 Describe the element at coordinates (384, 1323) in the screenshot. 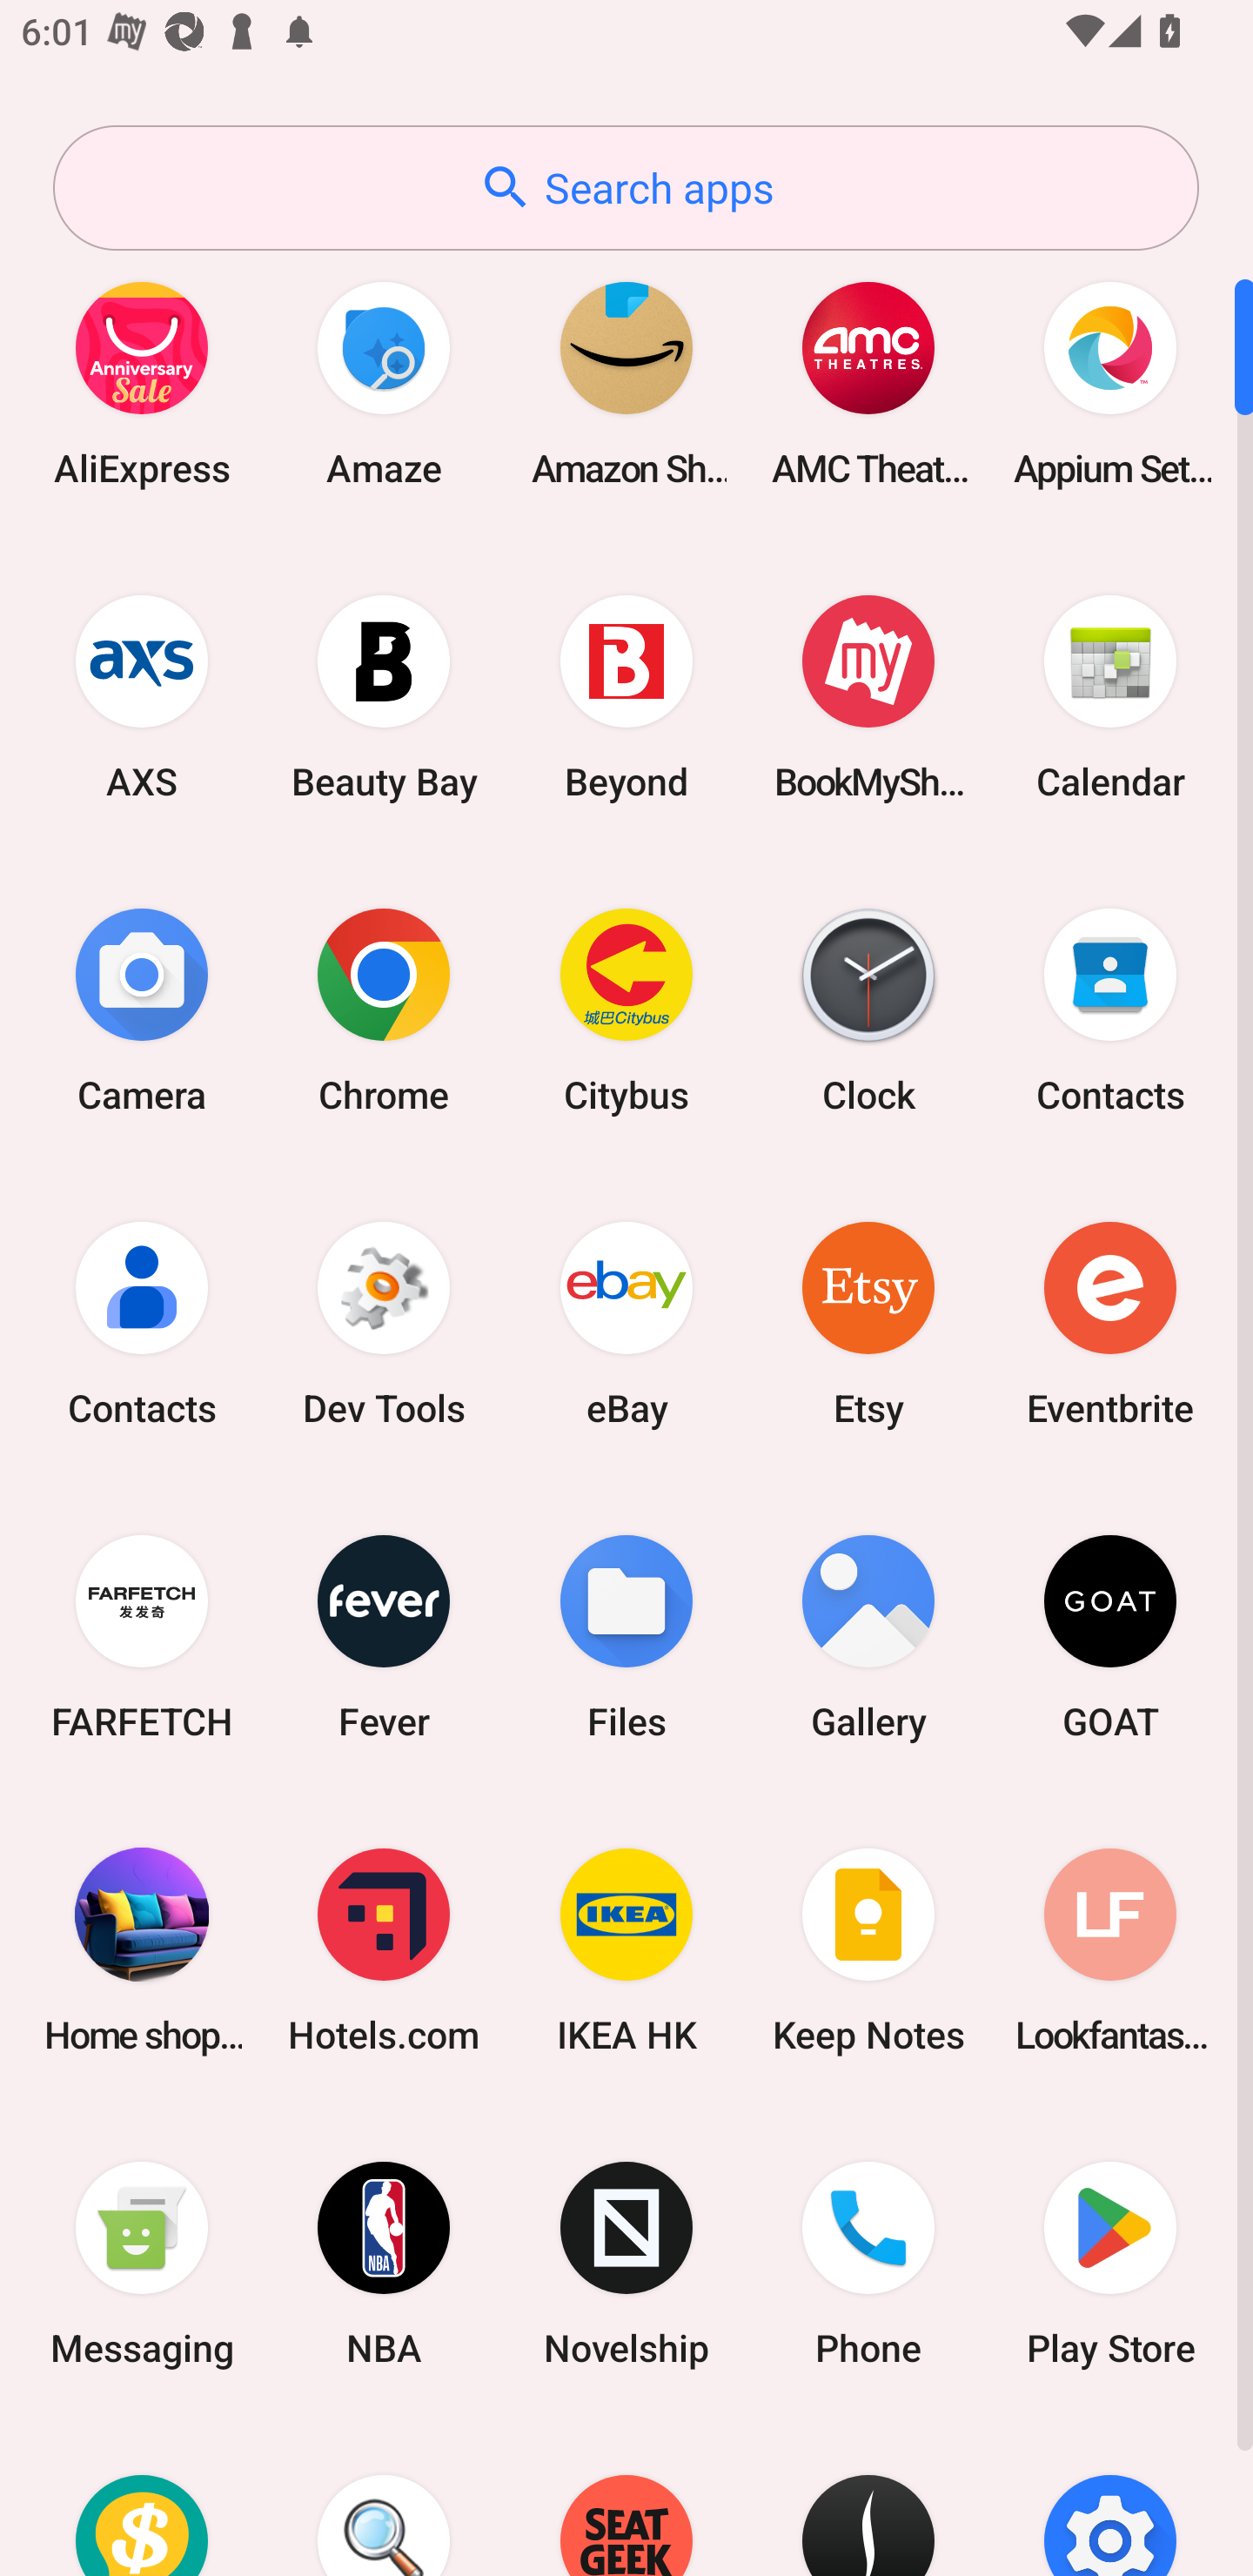

I see `Dev Tools` at that location.